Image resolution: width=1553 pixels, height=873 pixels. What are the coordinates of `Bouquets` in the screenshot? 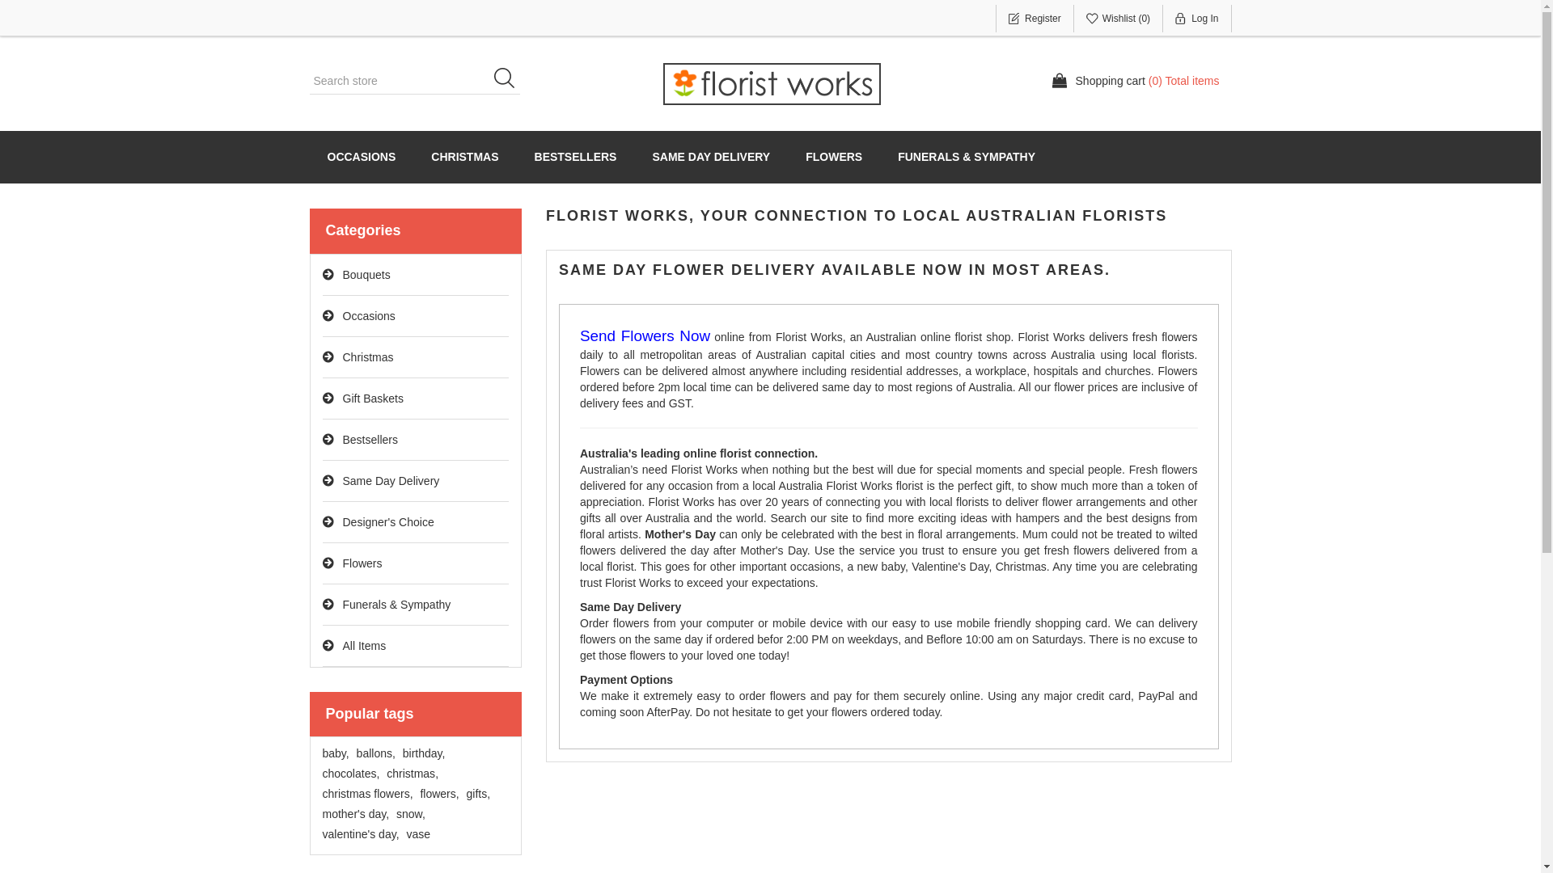 It's located at (416, 275).